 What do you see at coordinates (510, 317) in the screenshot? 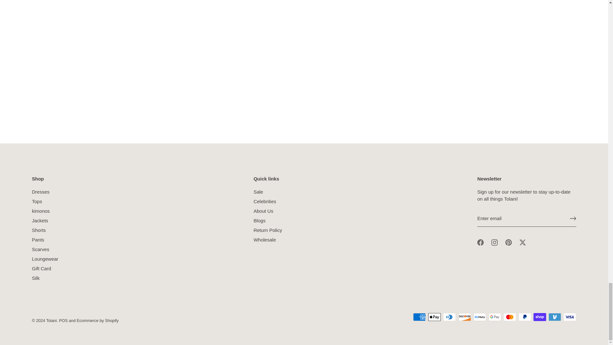
I see `Mastercard` at bounding box center [510, 317].